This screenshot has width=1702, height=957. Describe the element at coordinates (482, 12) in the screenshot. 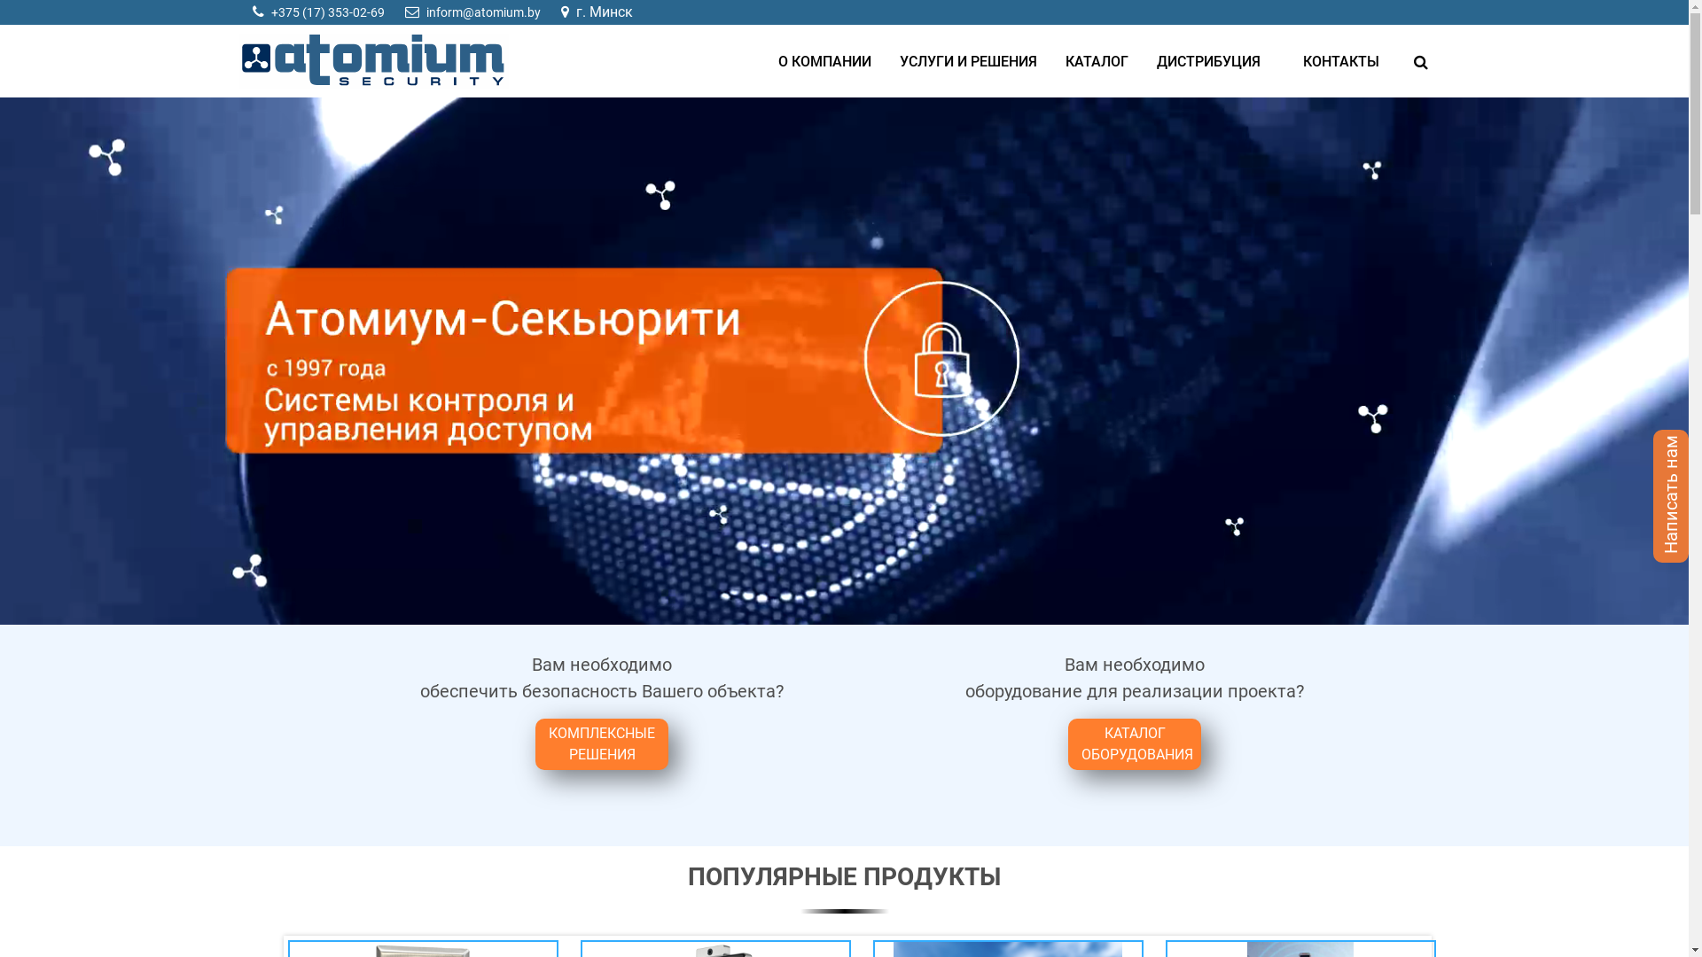

I see `inform@atomium.by` at that location.